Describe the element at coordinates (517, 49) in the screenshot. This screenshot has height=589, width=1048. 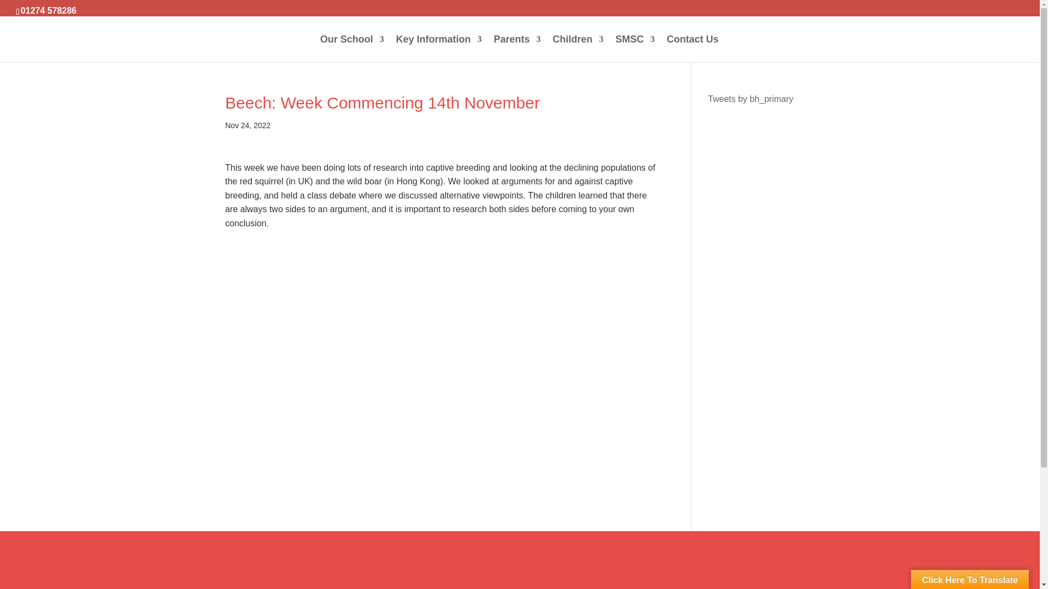
I see `Parents` at that location.